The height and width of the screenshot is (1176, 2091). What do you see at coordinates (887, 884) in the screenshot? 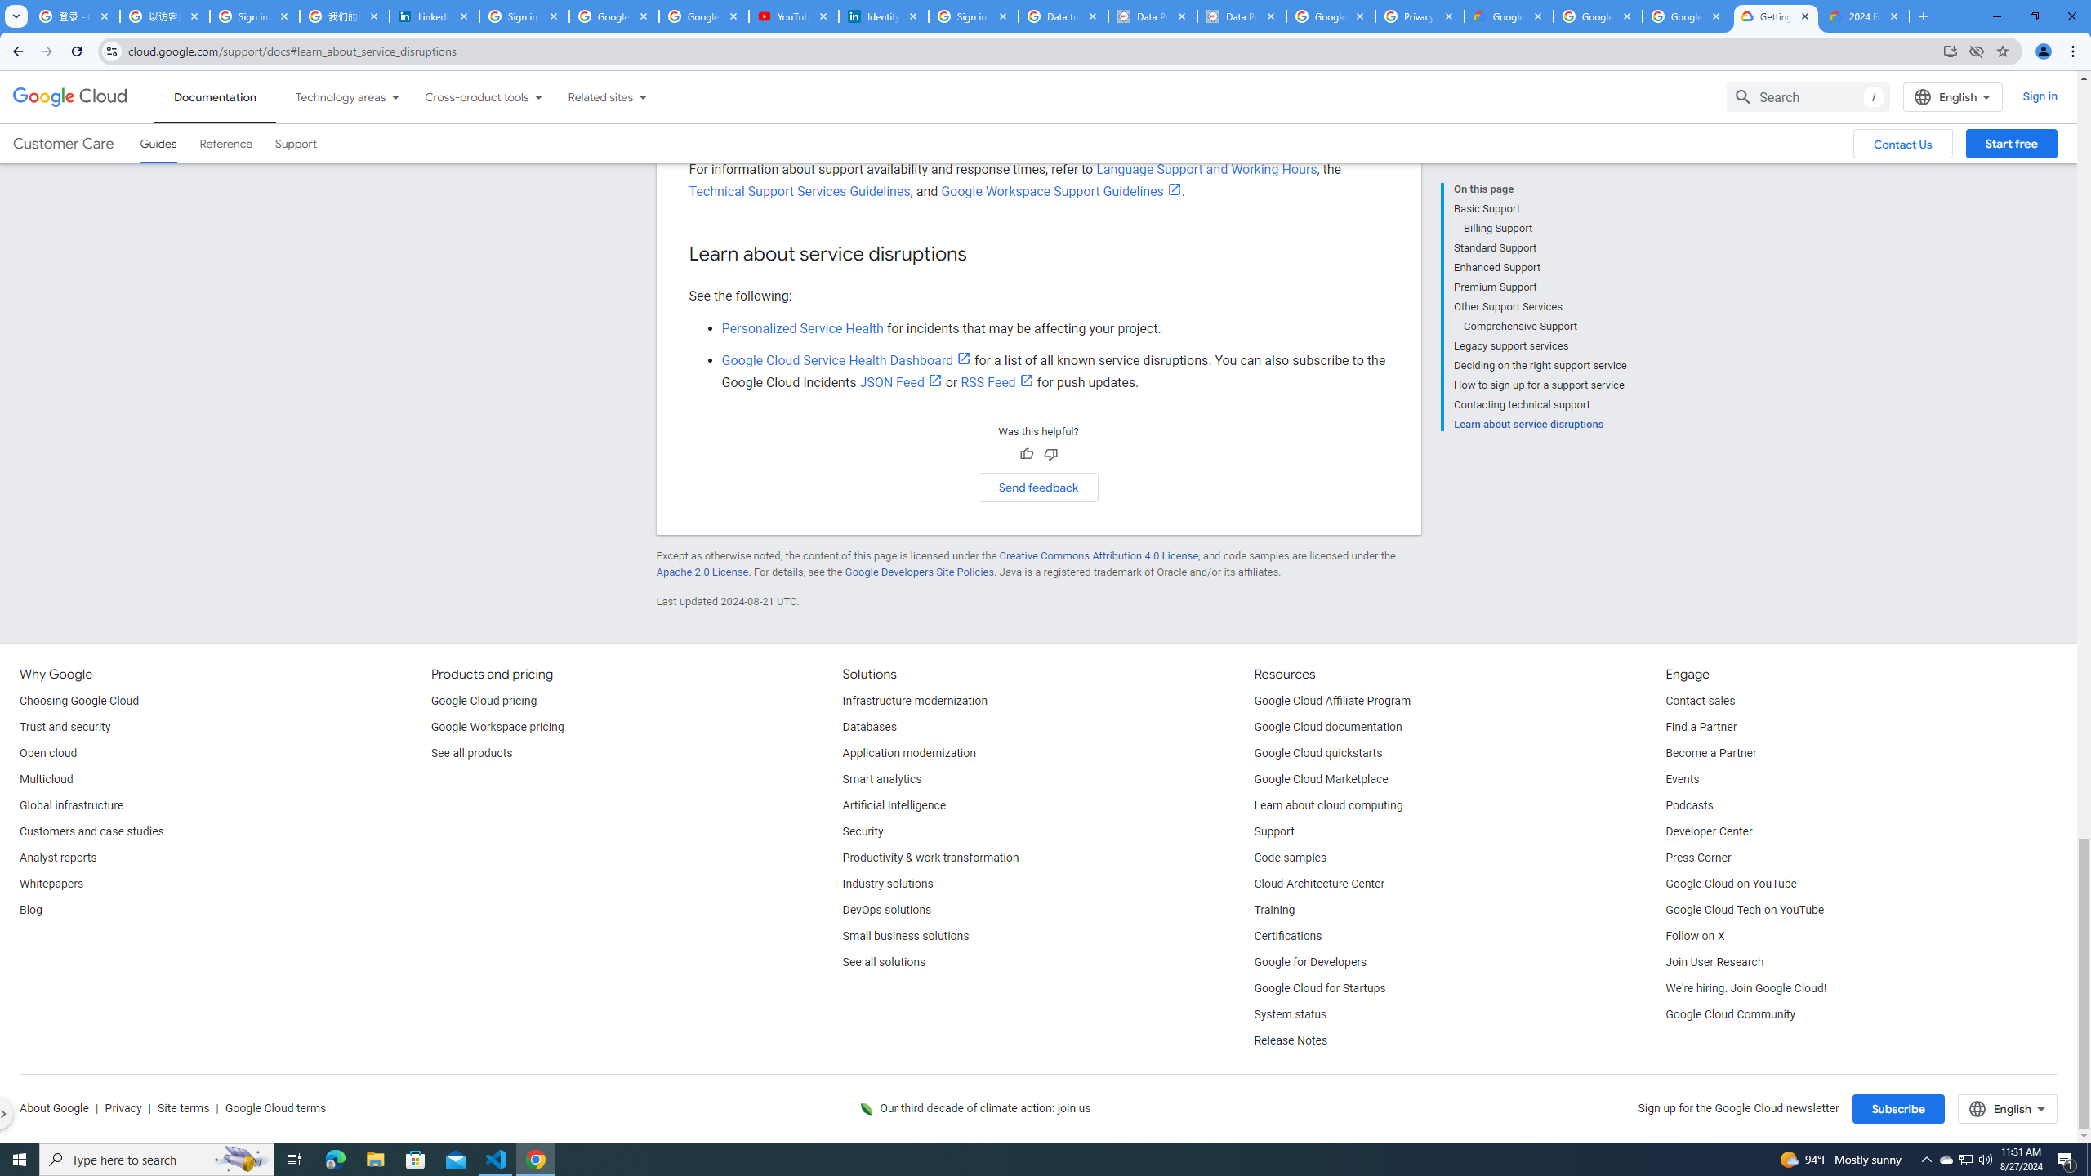
I see `Industry solutions` at bounding box center [887, 884].